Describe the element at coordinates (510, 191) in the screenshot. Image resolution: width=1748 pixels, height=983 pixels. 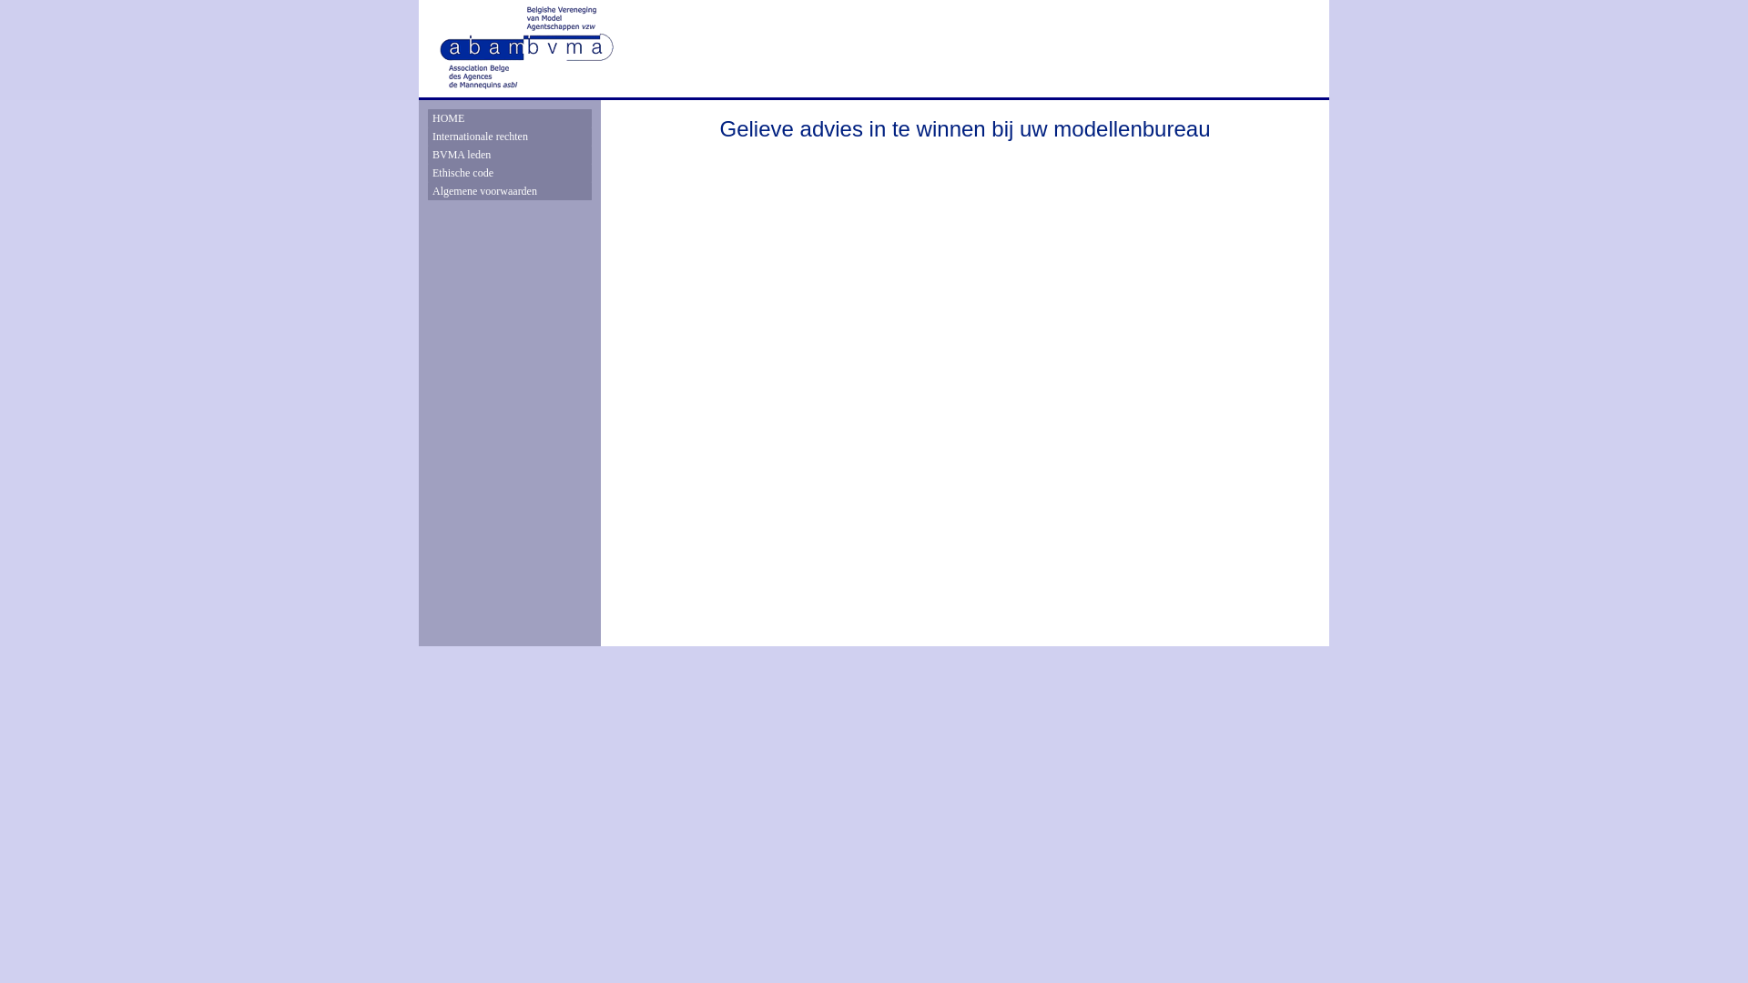
I see `Algemene voorwaarden` at that location.